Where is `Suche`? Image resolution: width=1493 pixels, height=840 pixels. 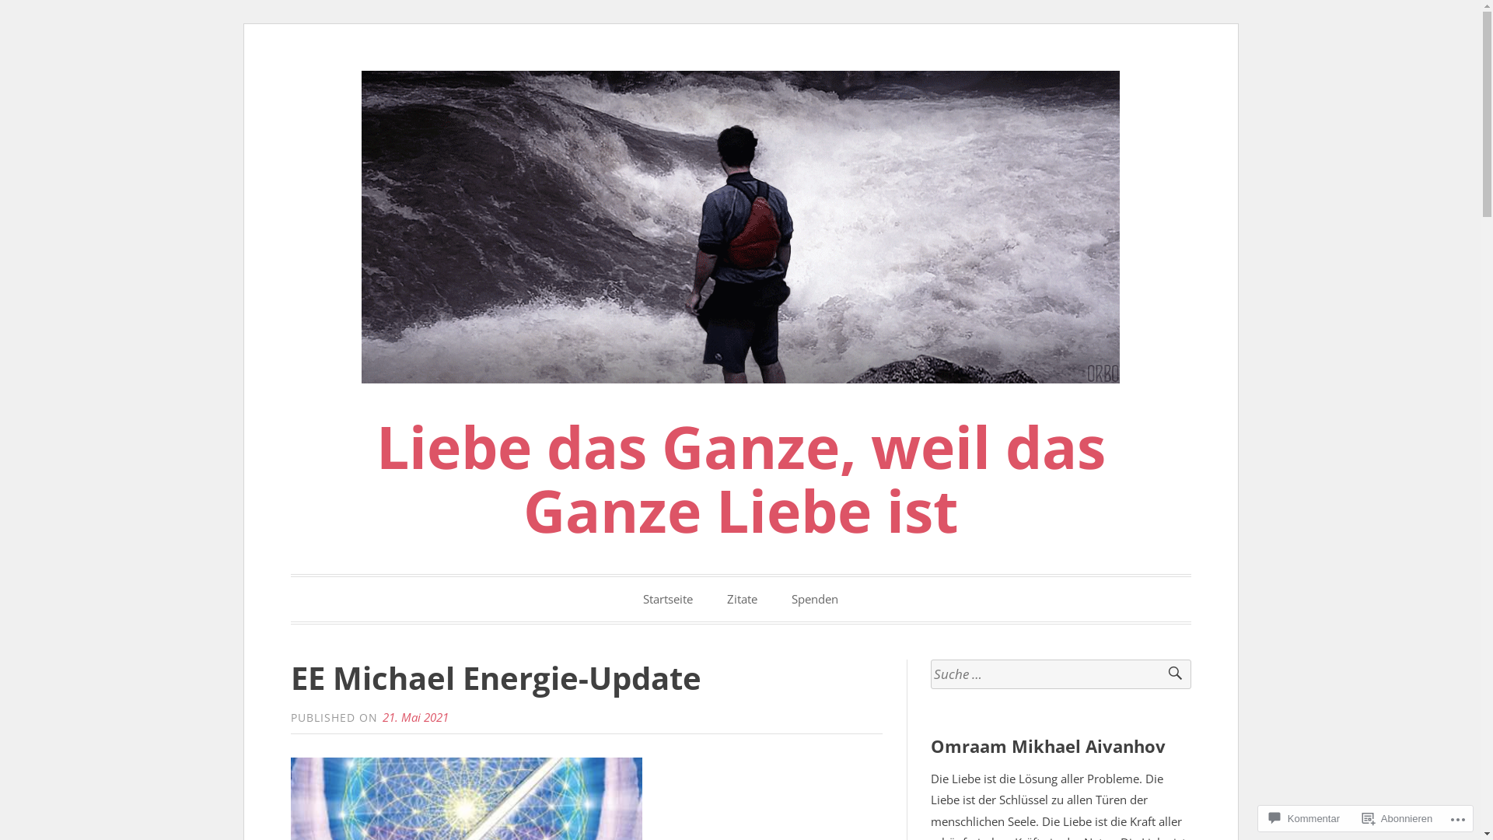
Suche is located at coordinates (1168, 675).